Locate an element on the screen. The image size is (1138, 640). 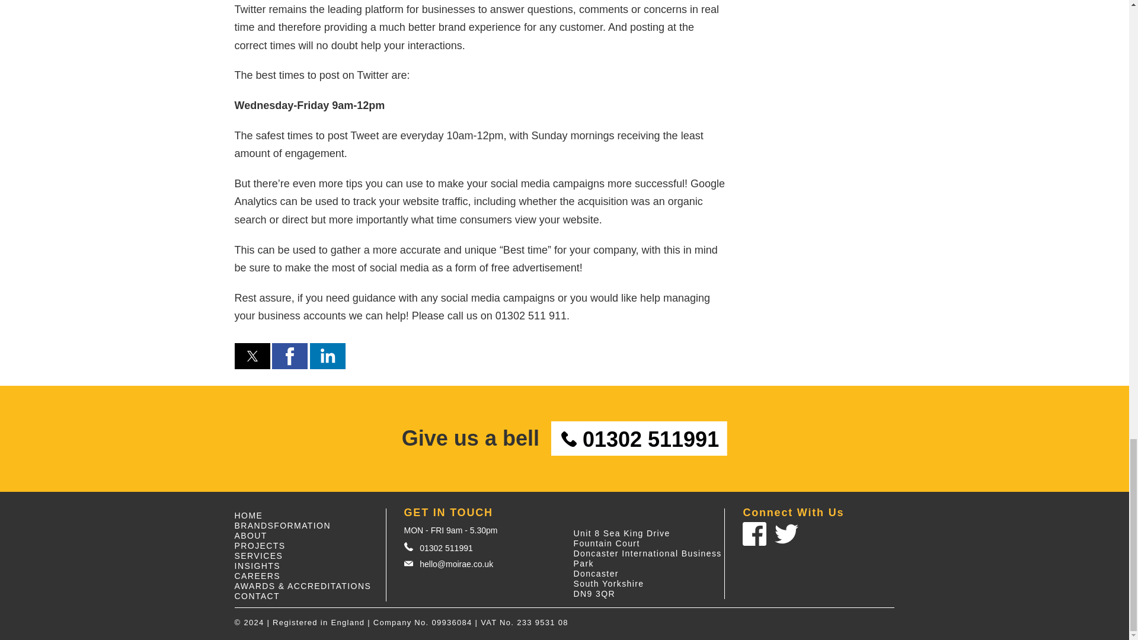
PROJECTS is located at coordinates (260, 545).